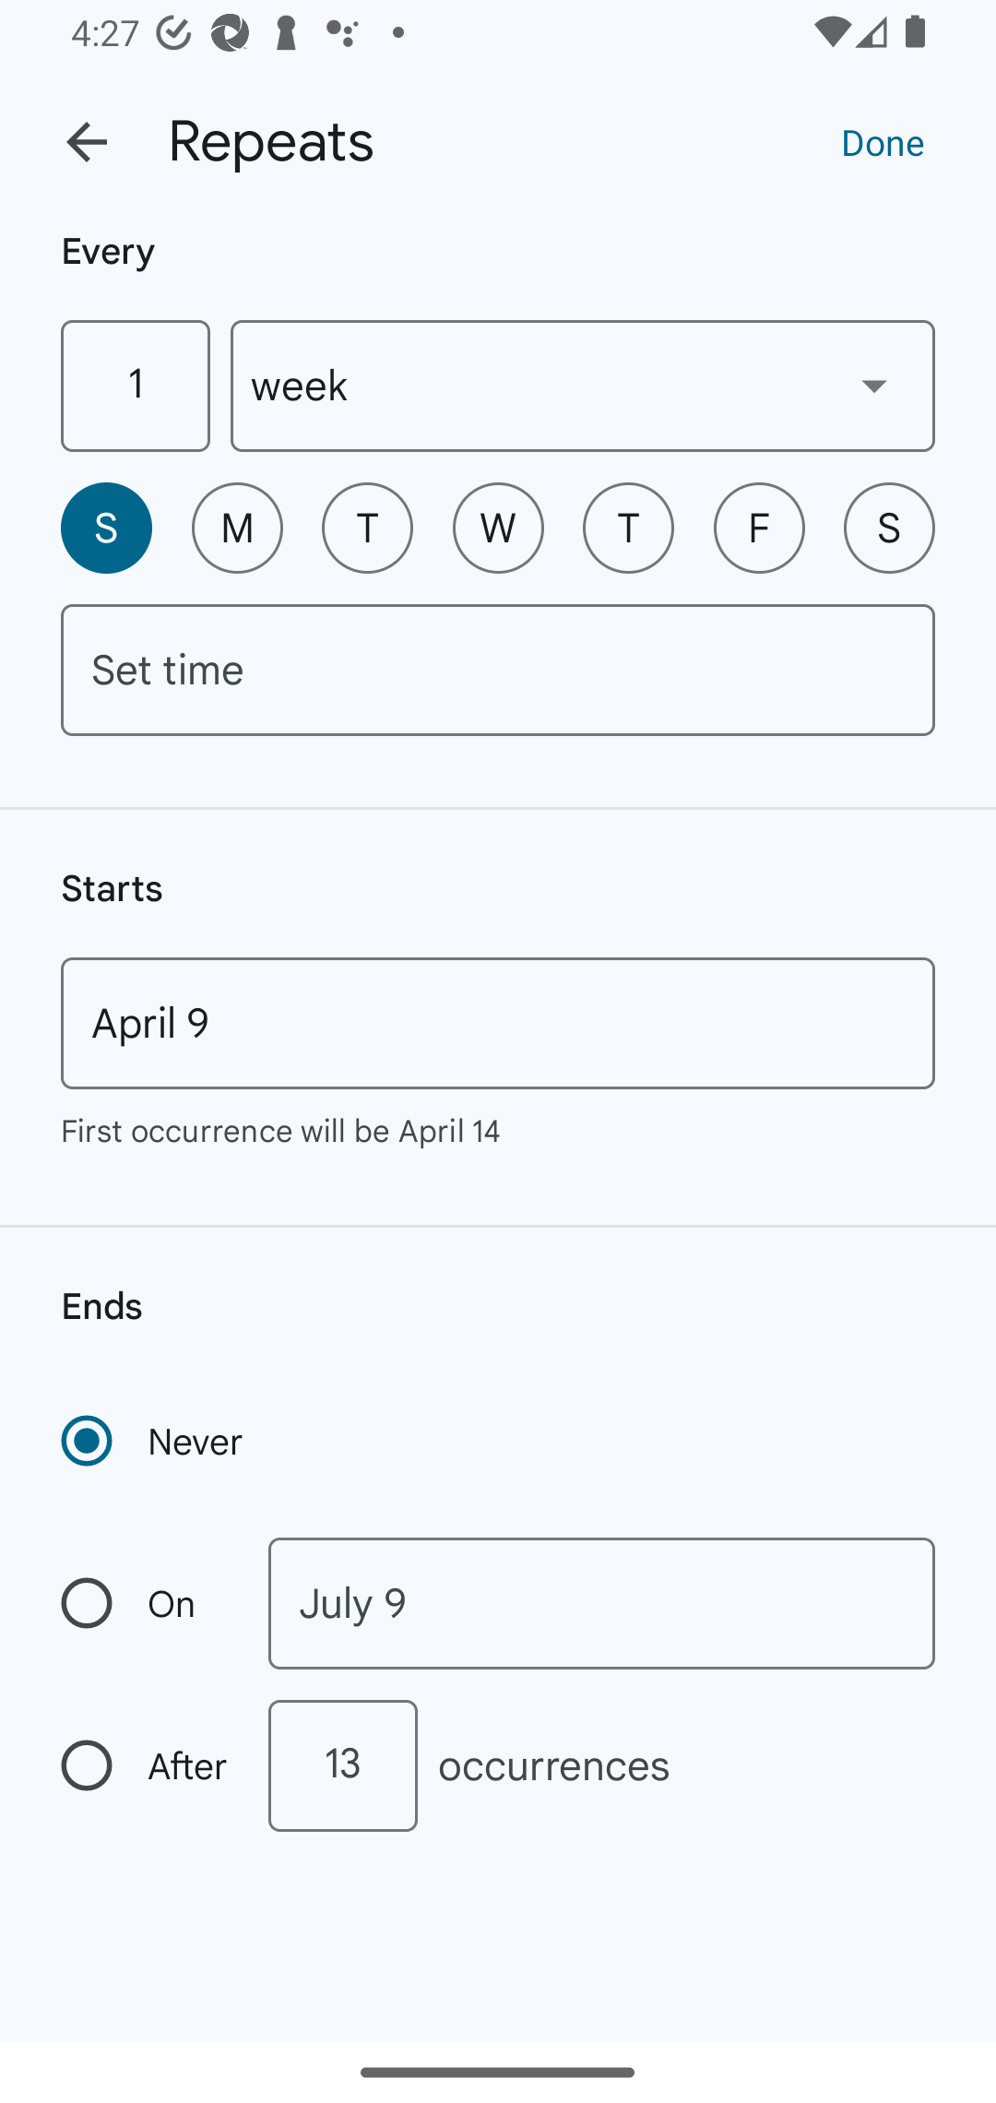 The image size is (996, 2103). I want to click on Show dropdown menu, so click(874, 385).